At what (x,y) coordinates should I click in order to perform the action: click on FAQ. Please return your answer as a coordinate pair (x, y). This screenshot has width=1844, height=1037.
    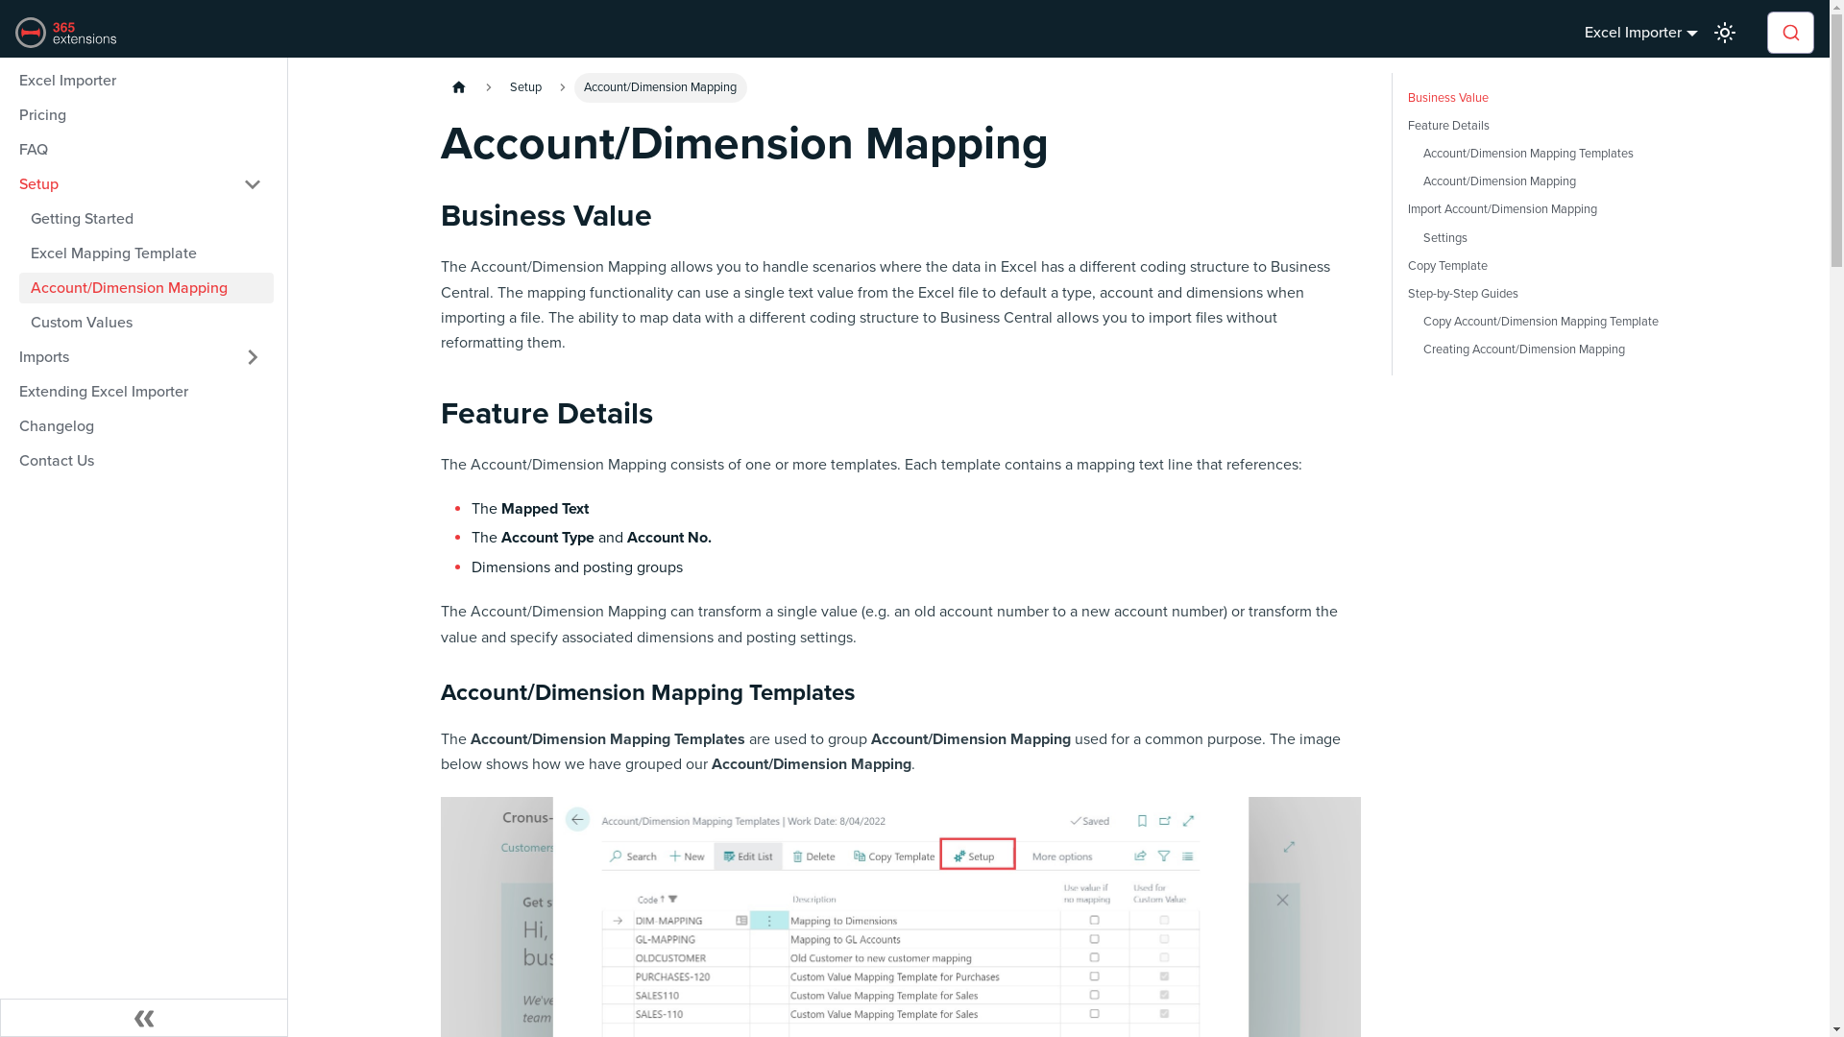
    Looking at the image, I should click on (140, 150).